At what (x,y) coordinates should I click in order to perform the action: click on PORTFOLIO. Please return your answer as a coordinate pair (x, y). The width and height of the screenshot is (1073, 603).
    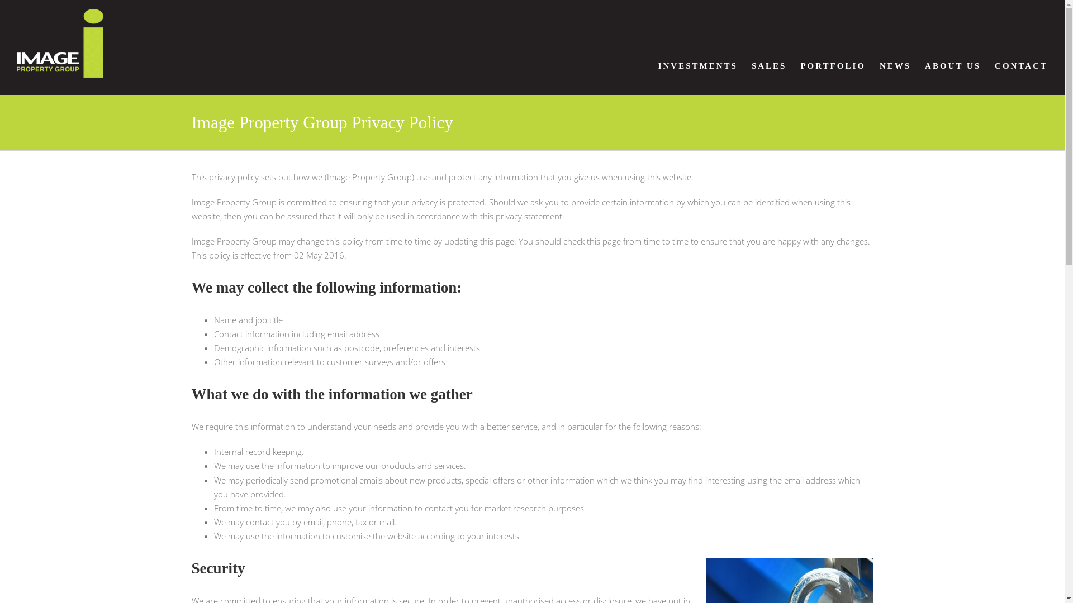
    Looking at the image, I should click on (833, 66).